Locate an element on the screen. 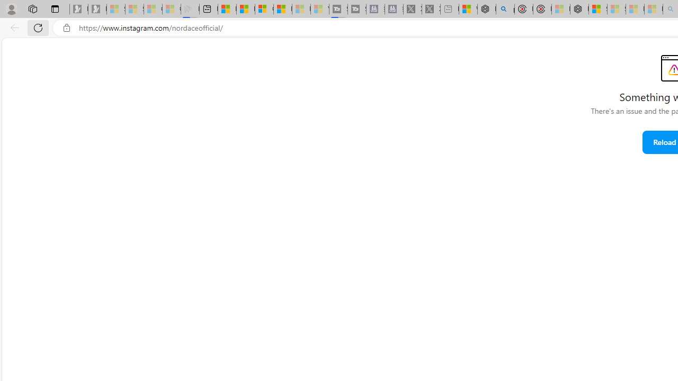  poe - Search is located at coordinates (505, 10).